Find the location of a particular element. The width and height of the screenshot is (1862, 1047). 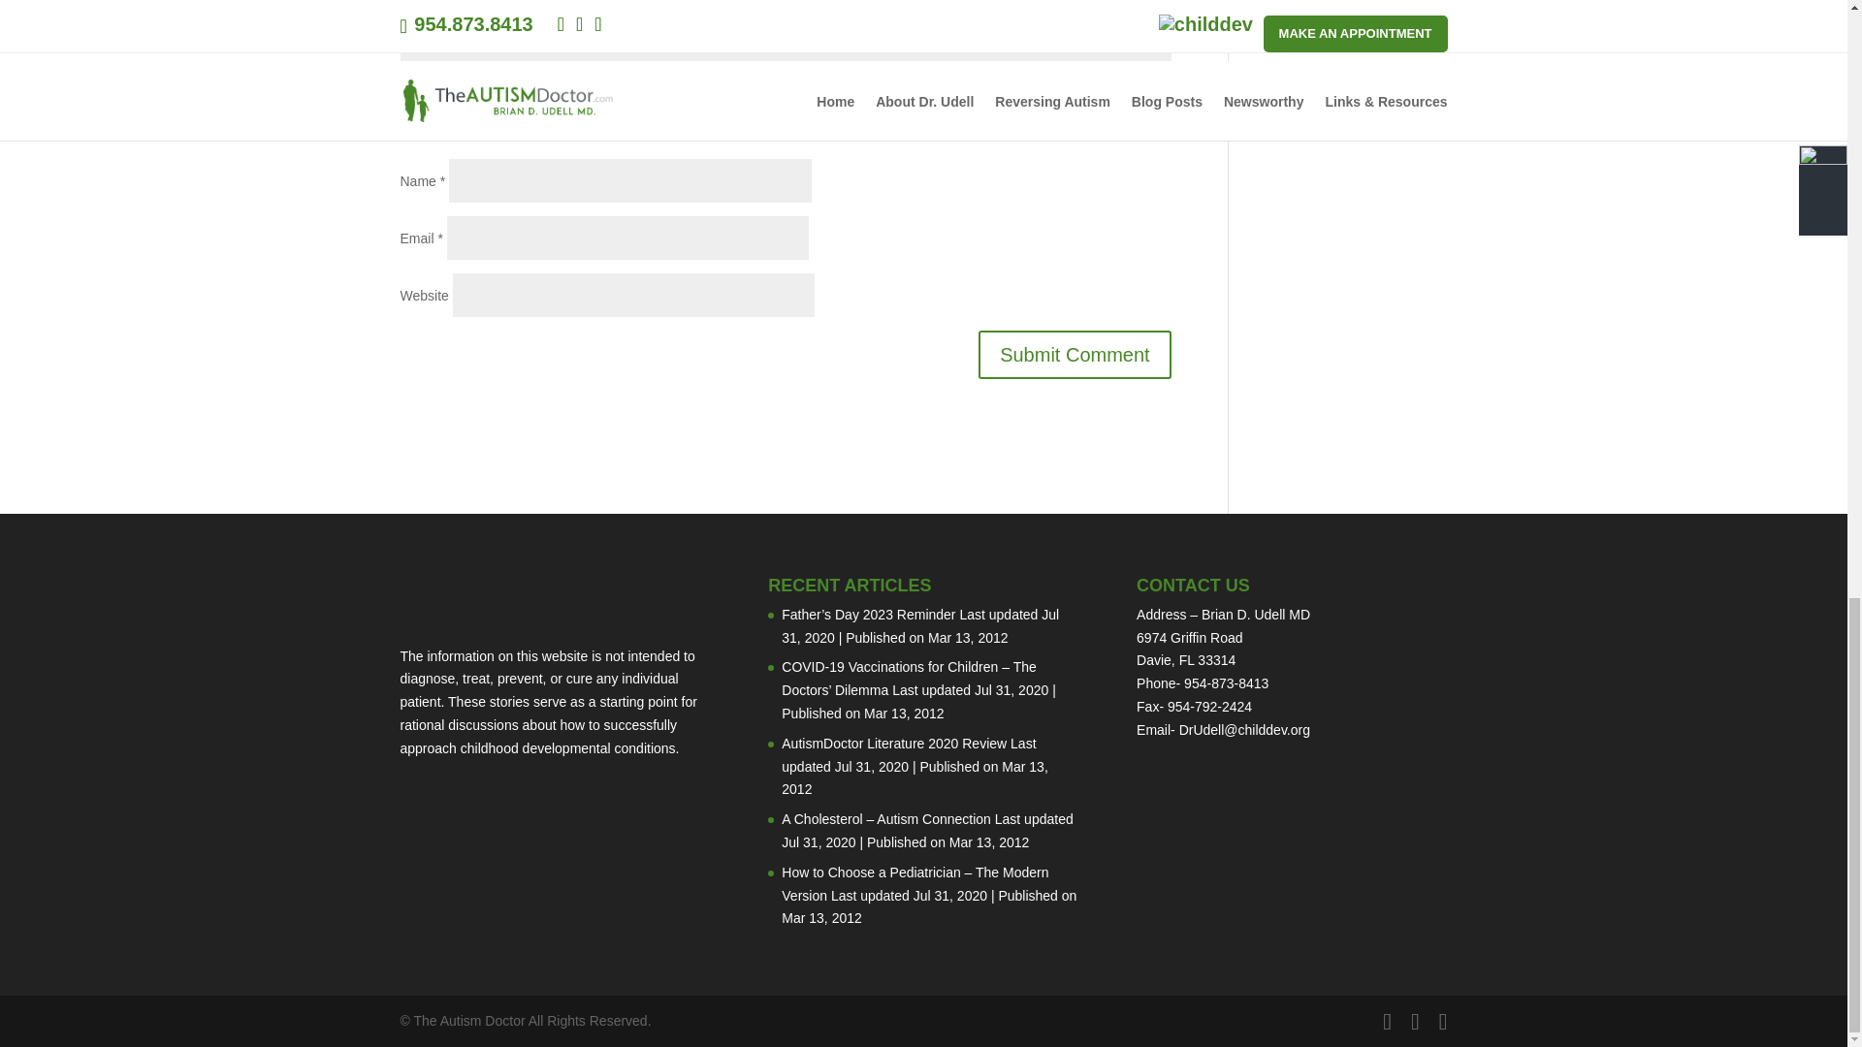

Submit Comment is located at coordinates (1075, 355).